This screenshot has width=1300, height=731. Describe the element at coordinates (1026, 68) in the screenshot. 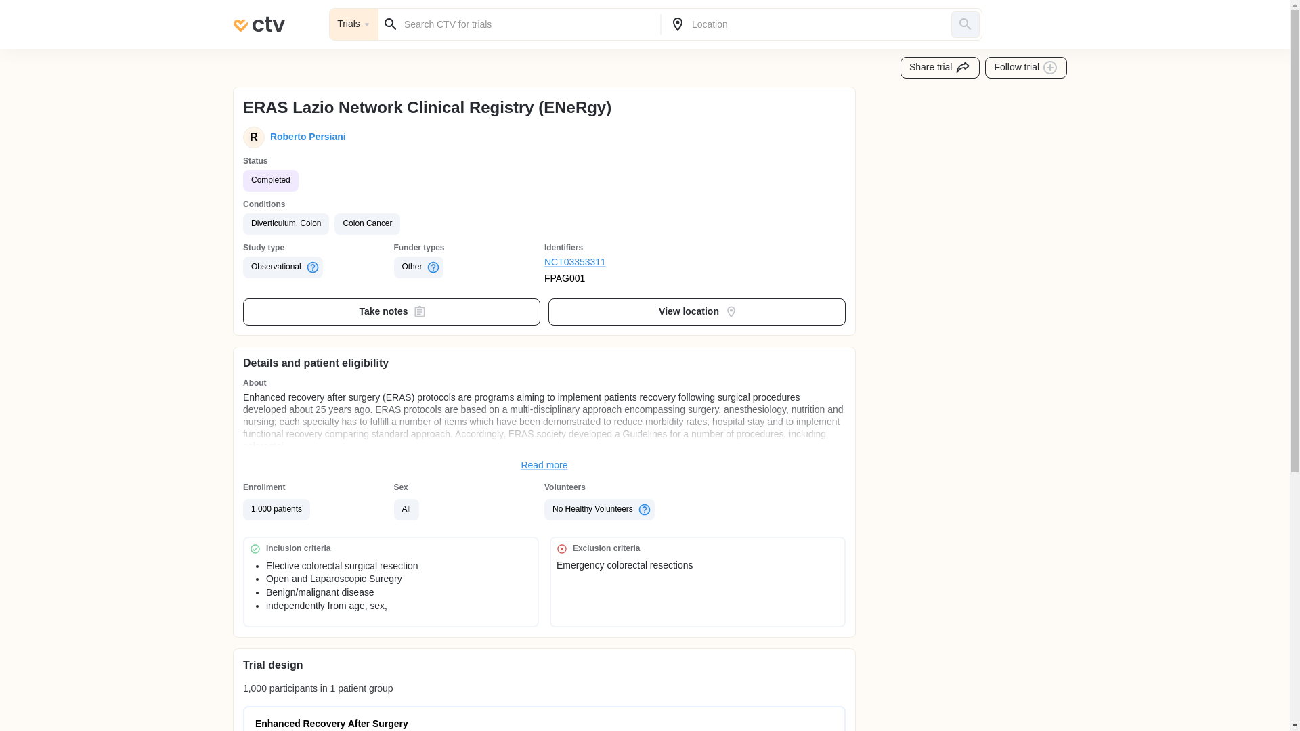

I see `Follow trial` at that location.